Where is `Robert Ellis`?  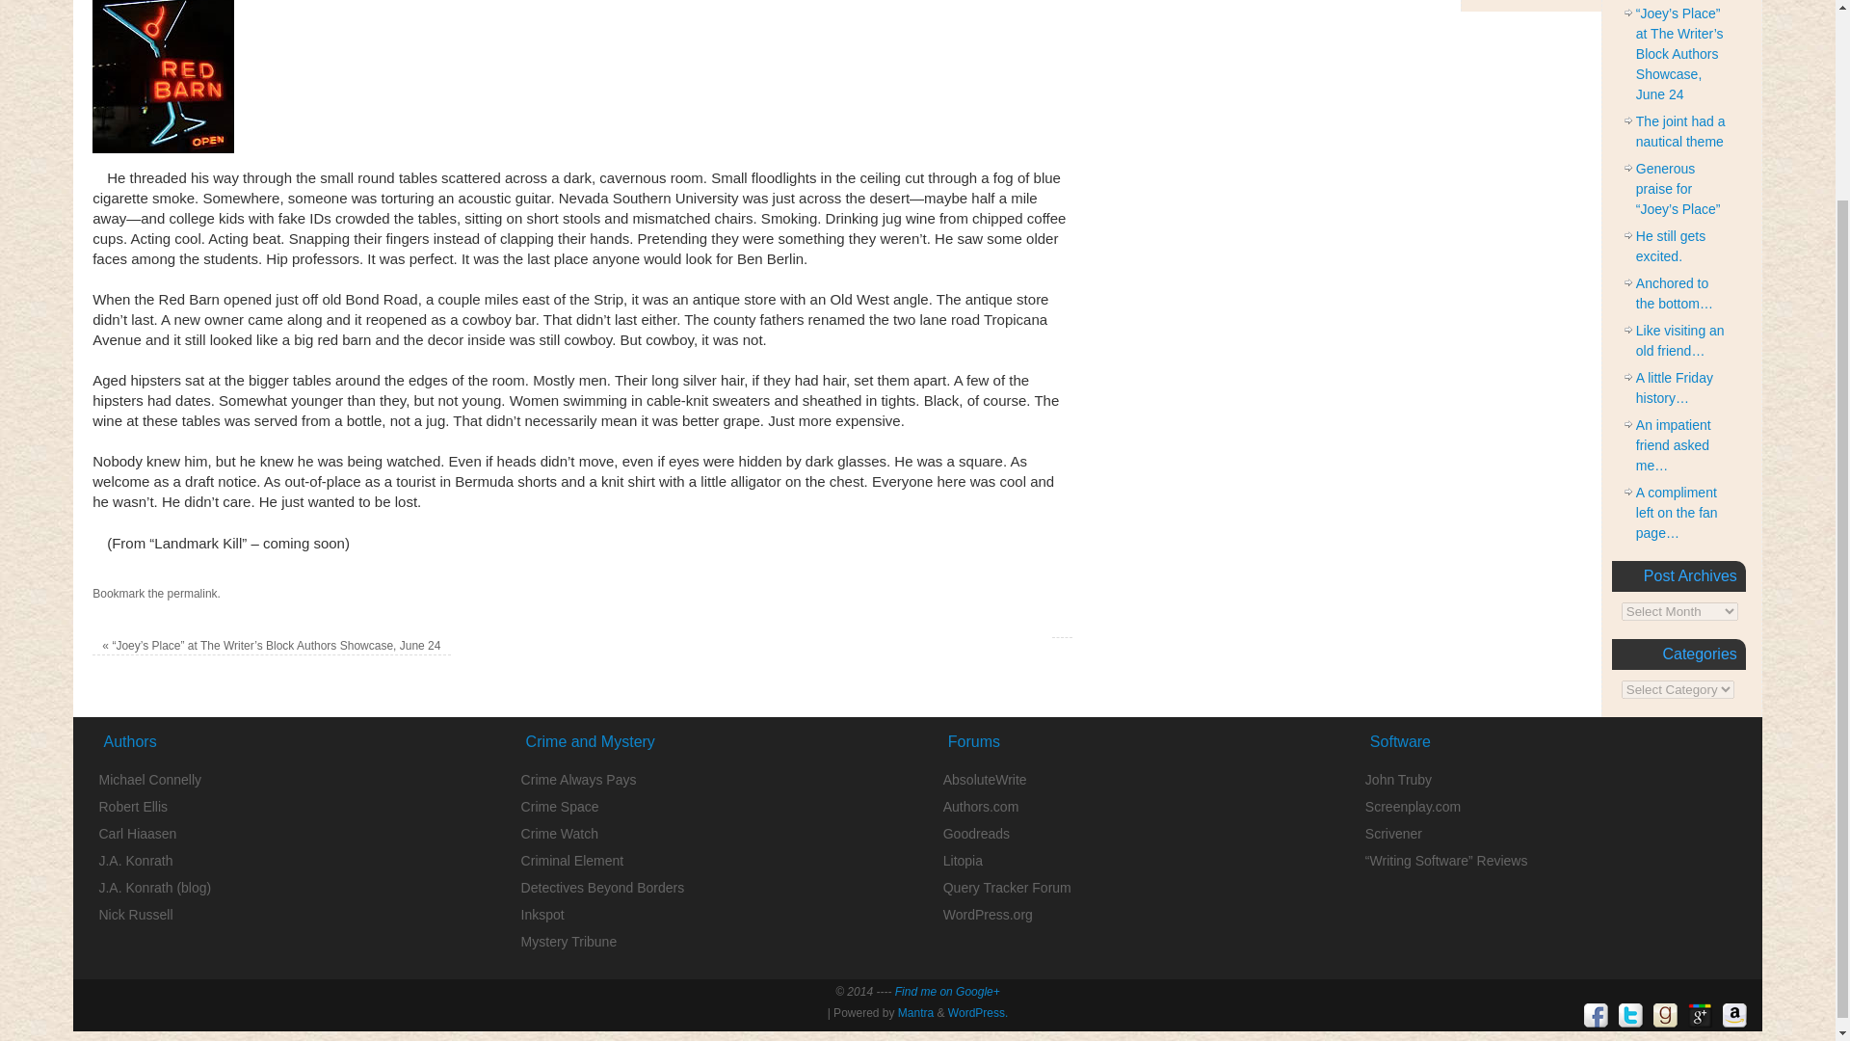 Robert Ellis is located at coordinates (133, 806).